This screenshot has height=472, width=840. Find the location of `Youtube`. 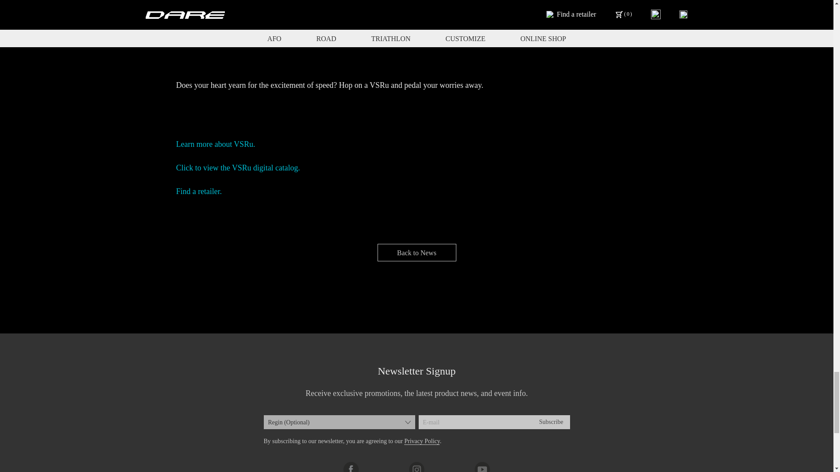

Youtube is located at coordinates (482, 467).